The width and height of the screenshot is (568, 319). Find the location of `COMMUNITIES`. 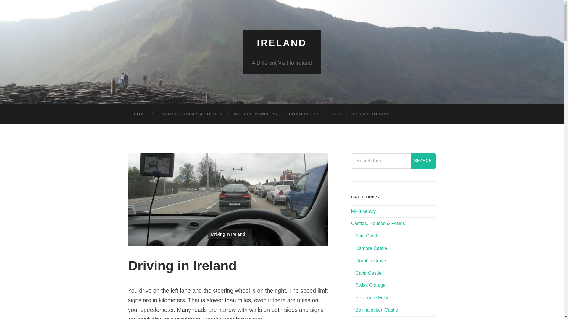

COMMUNITIES is located at coordinates (304, 114).